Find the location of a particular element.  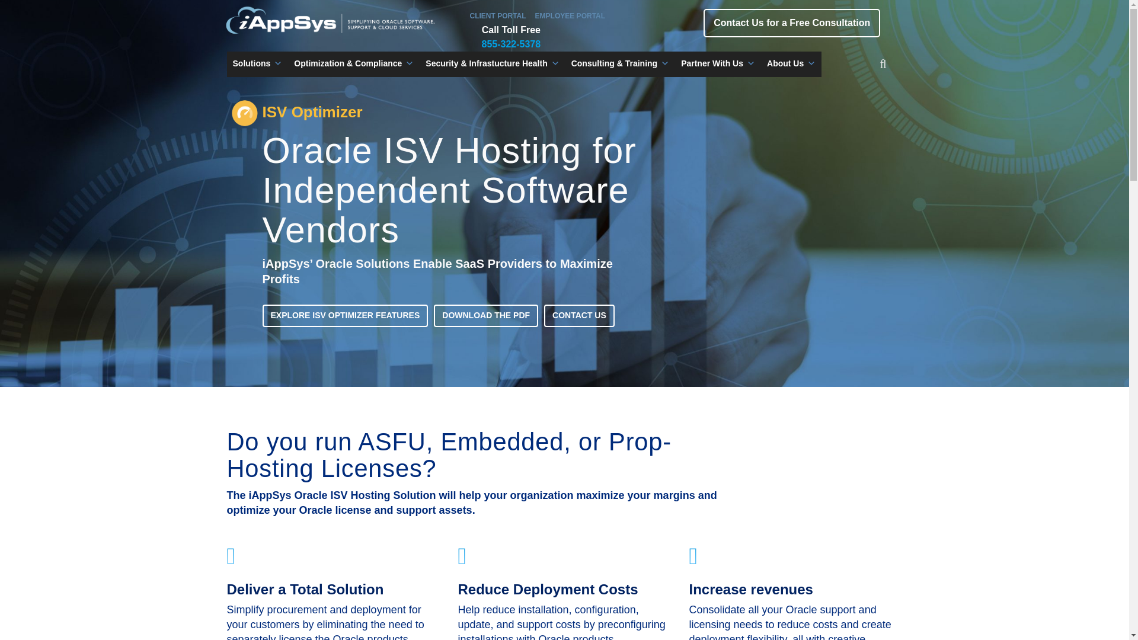

Solutions is located at coordinates (257, 63).